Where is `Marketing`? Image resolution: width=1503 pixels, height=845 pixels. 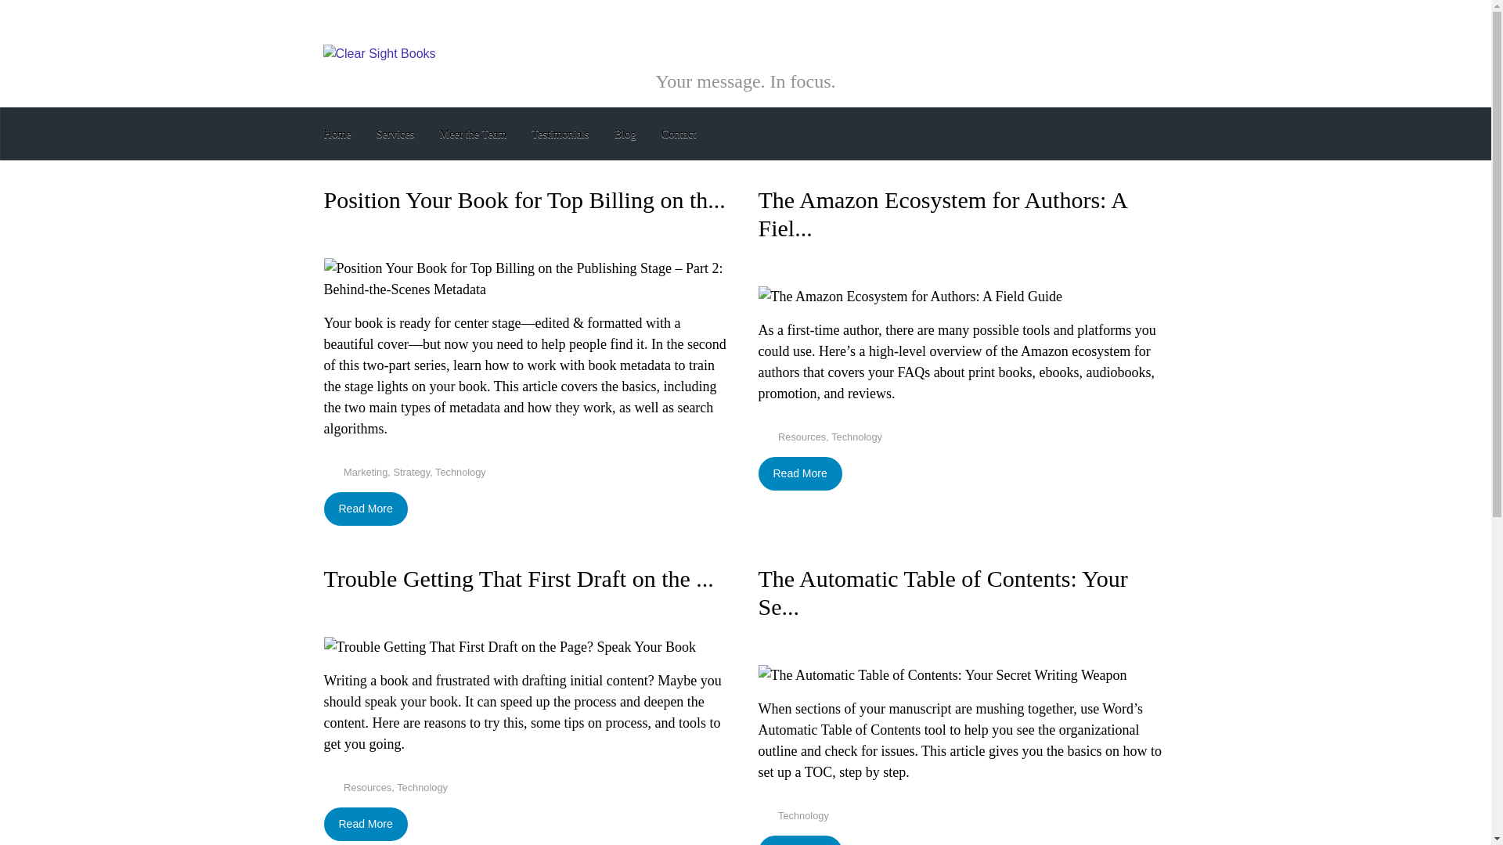 Marketing is located at coordinates (366, 473).